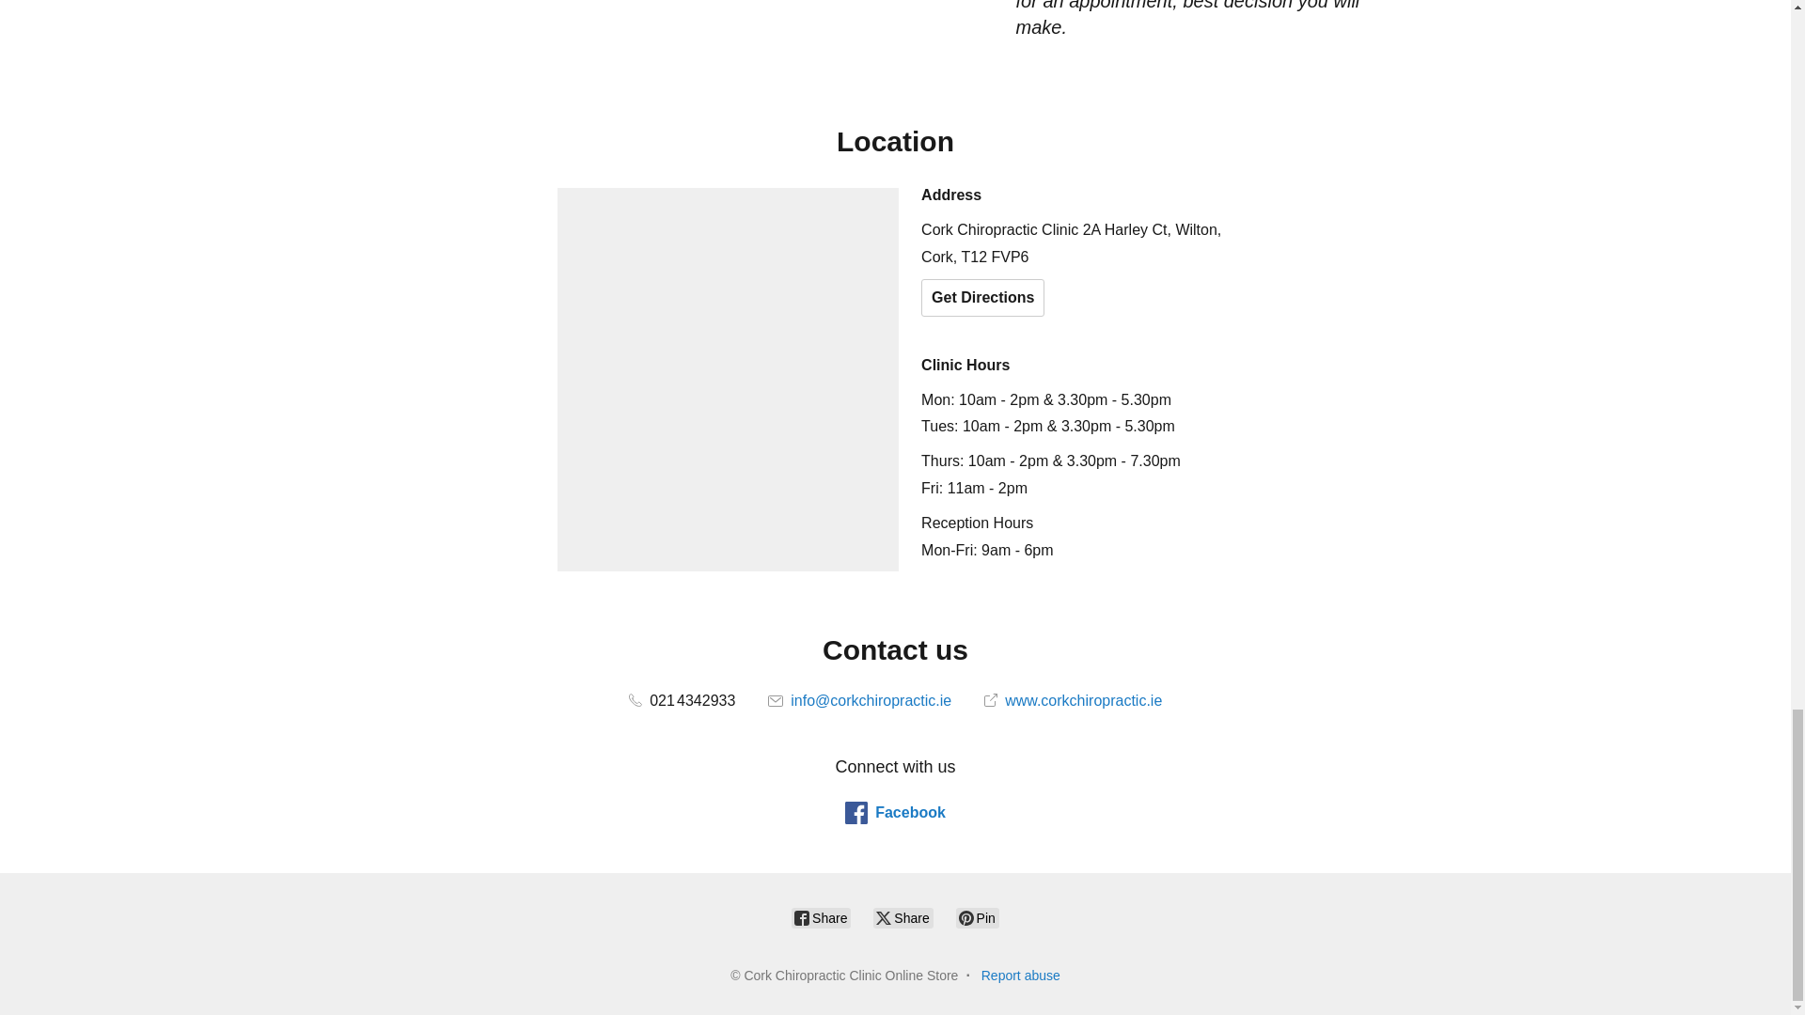 This screenshot has width=1805, height=1015. I want to click on Share, so click(821, 917).